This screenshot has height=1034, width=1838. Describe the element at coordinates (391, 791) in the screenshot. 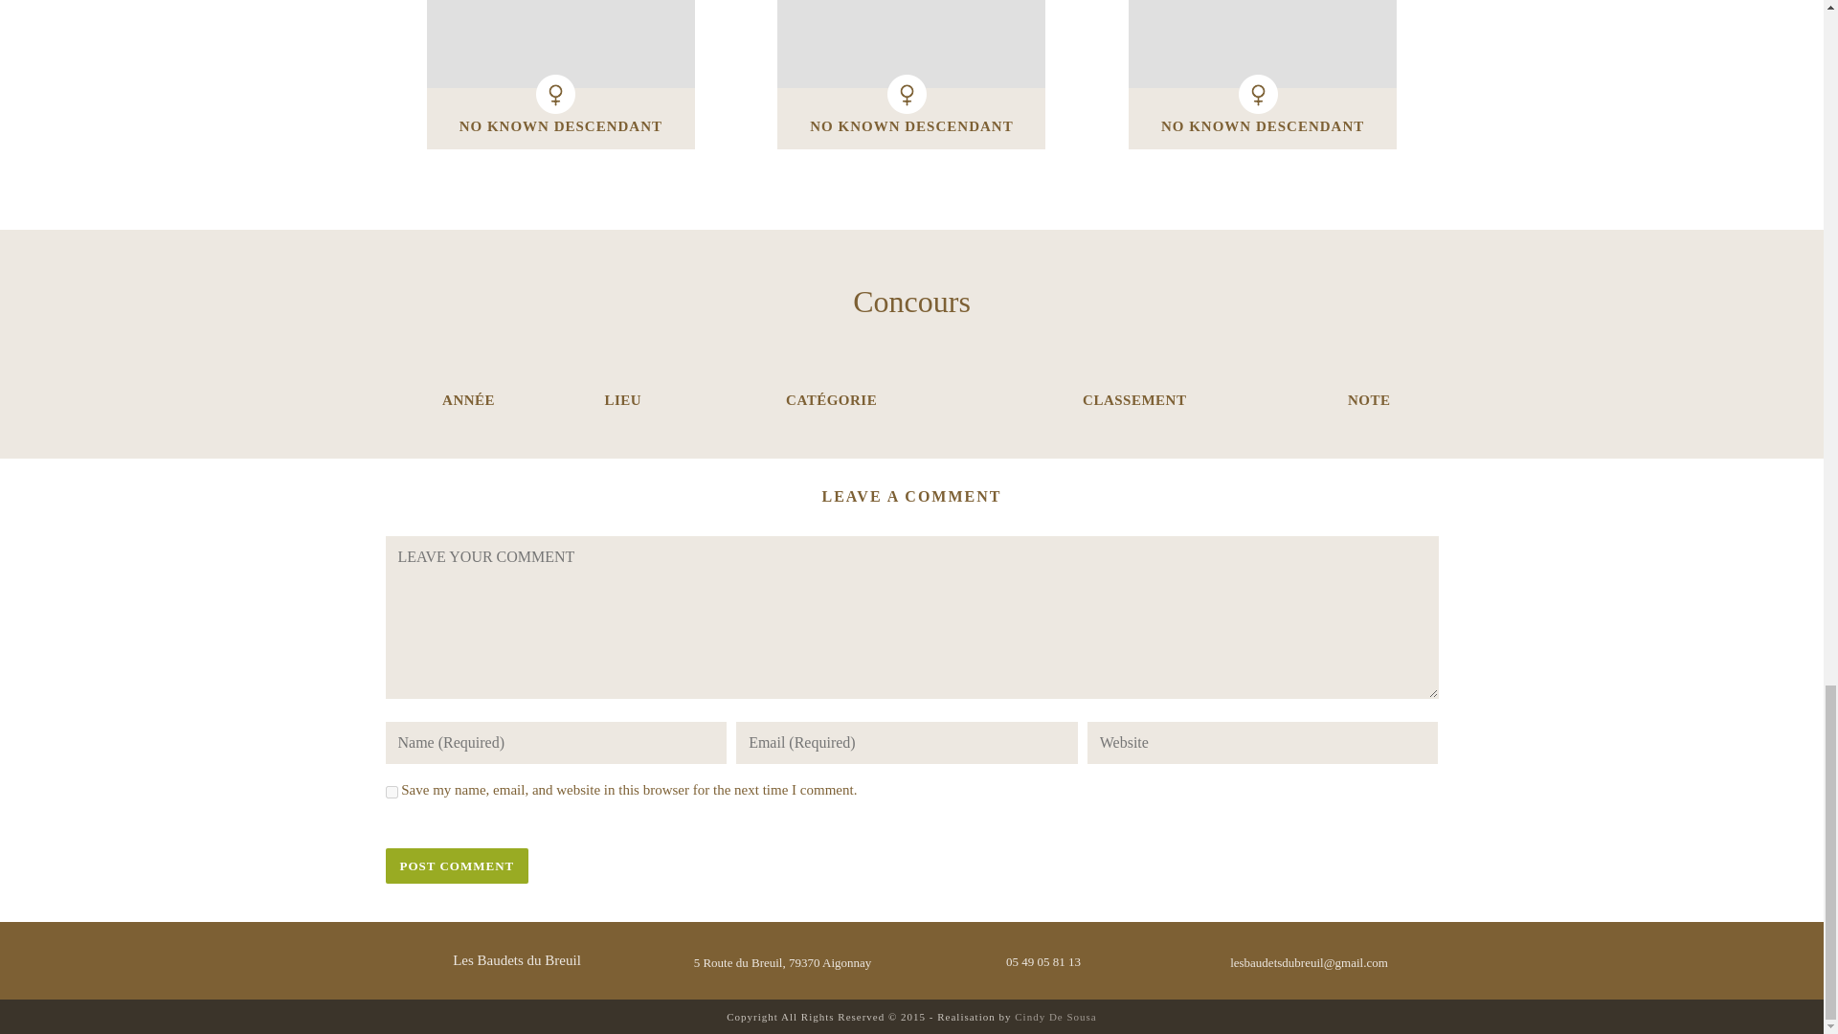

I see `yes` at that location.